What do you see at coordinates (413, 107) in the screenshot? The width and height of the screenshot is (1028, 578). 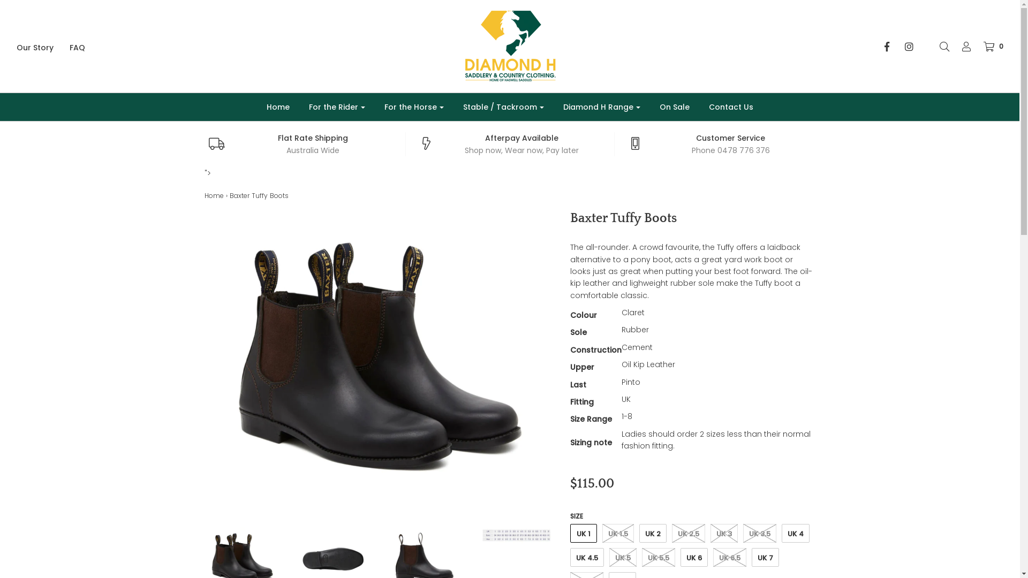 I see `For the Horse` at bounding box center [413, 107].